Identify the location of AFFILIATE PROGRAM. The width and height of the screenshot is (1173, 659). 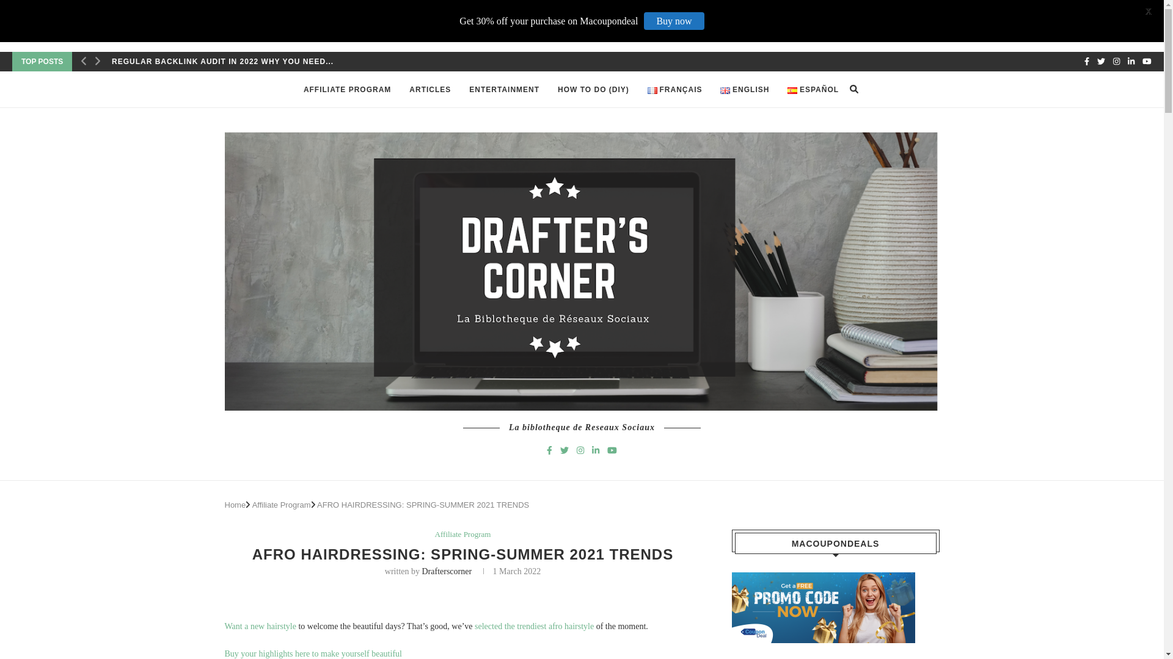
(347, 89).